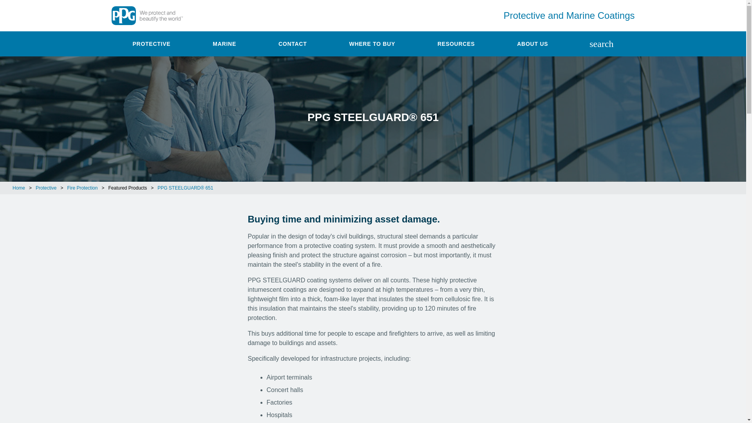  I want to click on MARINE, so click(224, 43).